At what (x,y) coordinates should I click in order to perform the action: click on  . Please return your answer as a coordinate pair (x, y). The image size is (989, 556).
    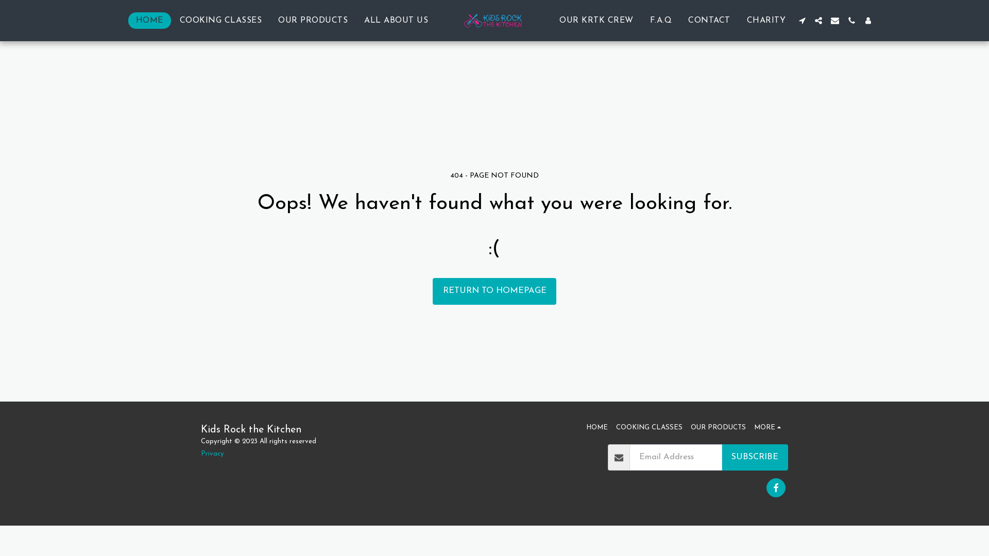
    Looking at the image, I should click on (819, 21).